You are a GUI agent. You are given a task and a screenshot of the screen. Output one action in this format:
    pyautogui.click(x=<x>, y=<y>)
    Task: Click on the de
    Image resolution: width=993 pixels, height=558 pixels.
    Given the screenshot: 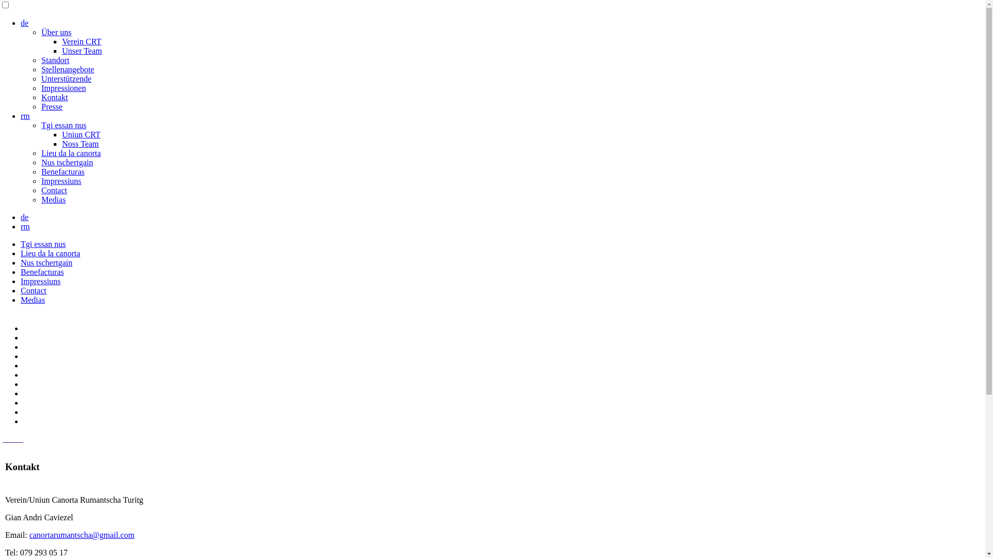 What is the action you would take?
    pyautogui.click(x=25, y=217)
    